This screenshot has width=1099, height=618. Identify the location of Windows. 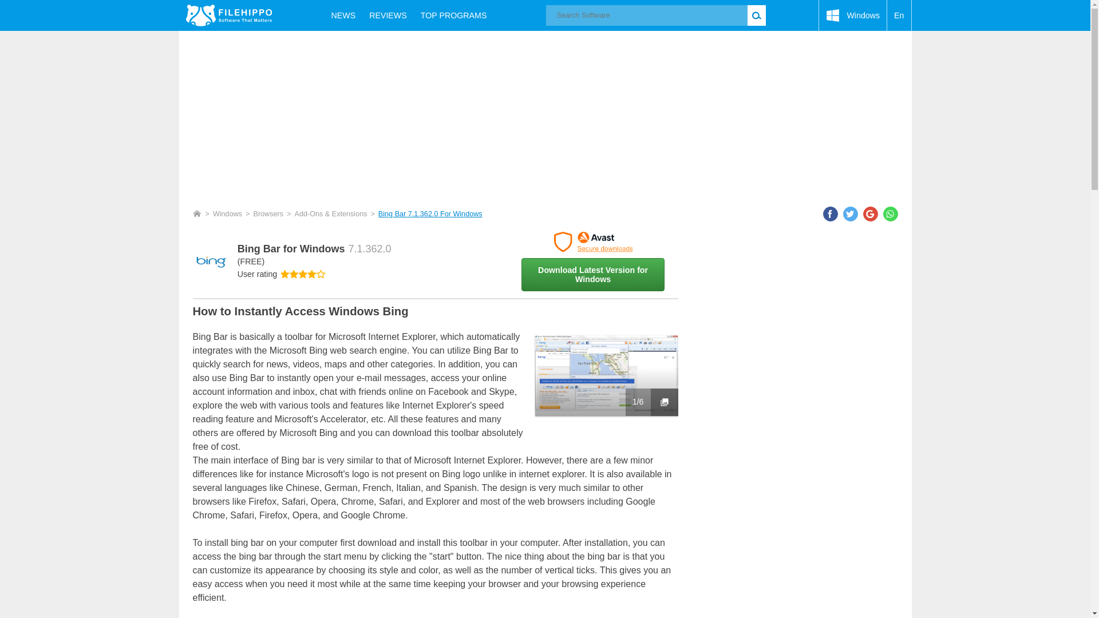
(227, 214).